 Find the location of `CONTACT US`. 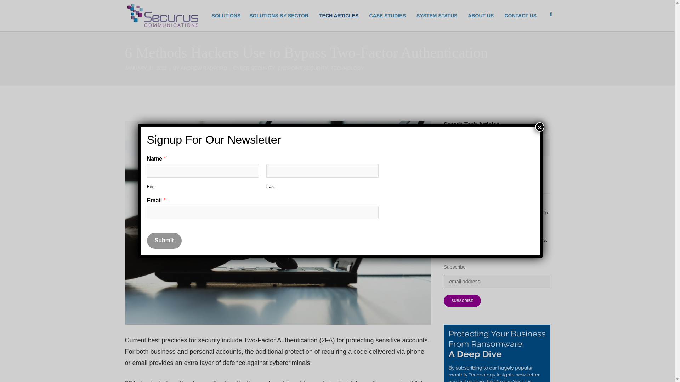

CONTACT US is located at coordinates (521, 16).